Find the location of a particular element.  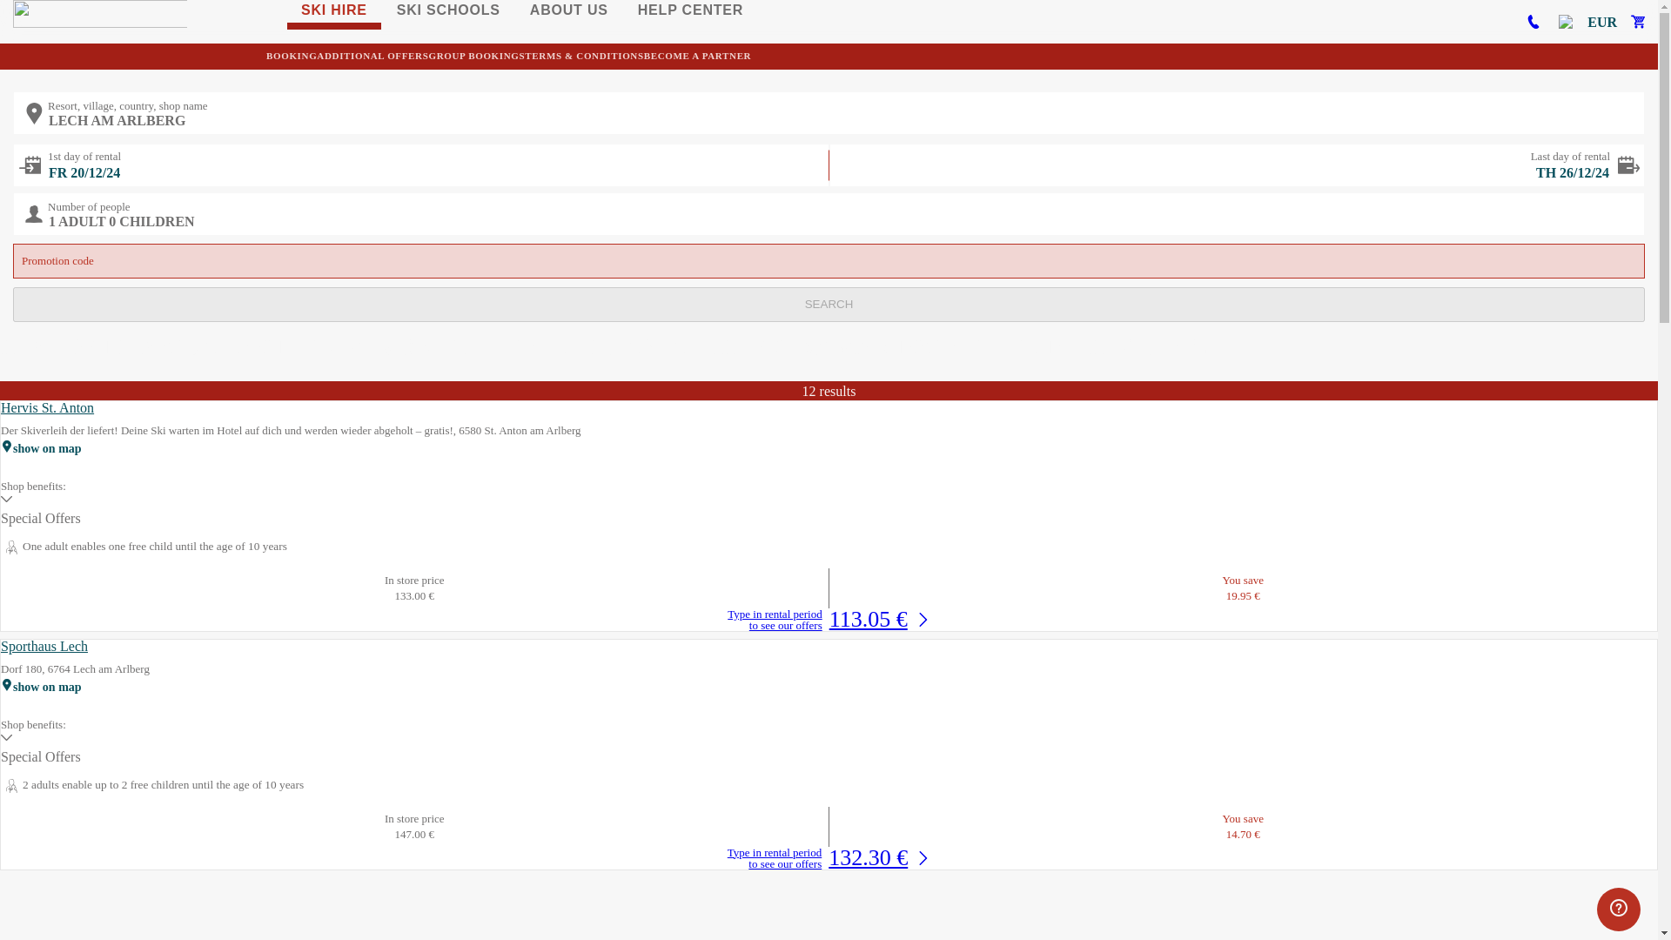

SKI HIRE is located at coordinates (334, 14).